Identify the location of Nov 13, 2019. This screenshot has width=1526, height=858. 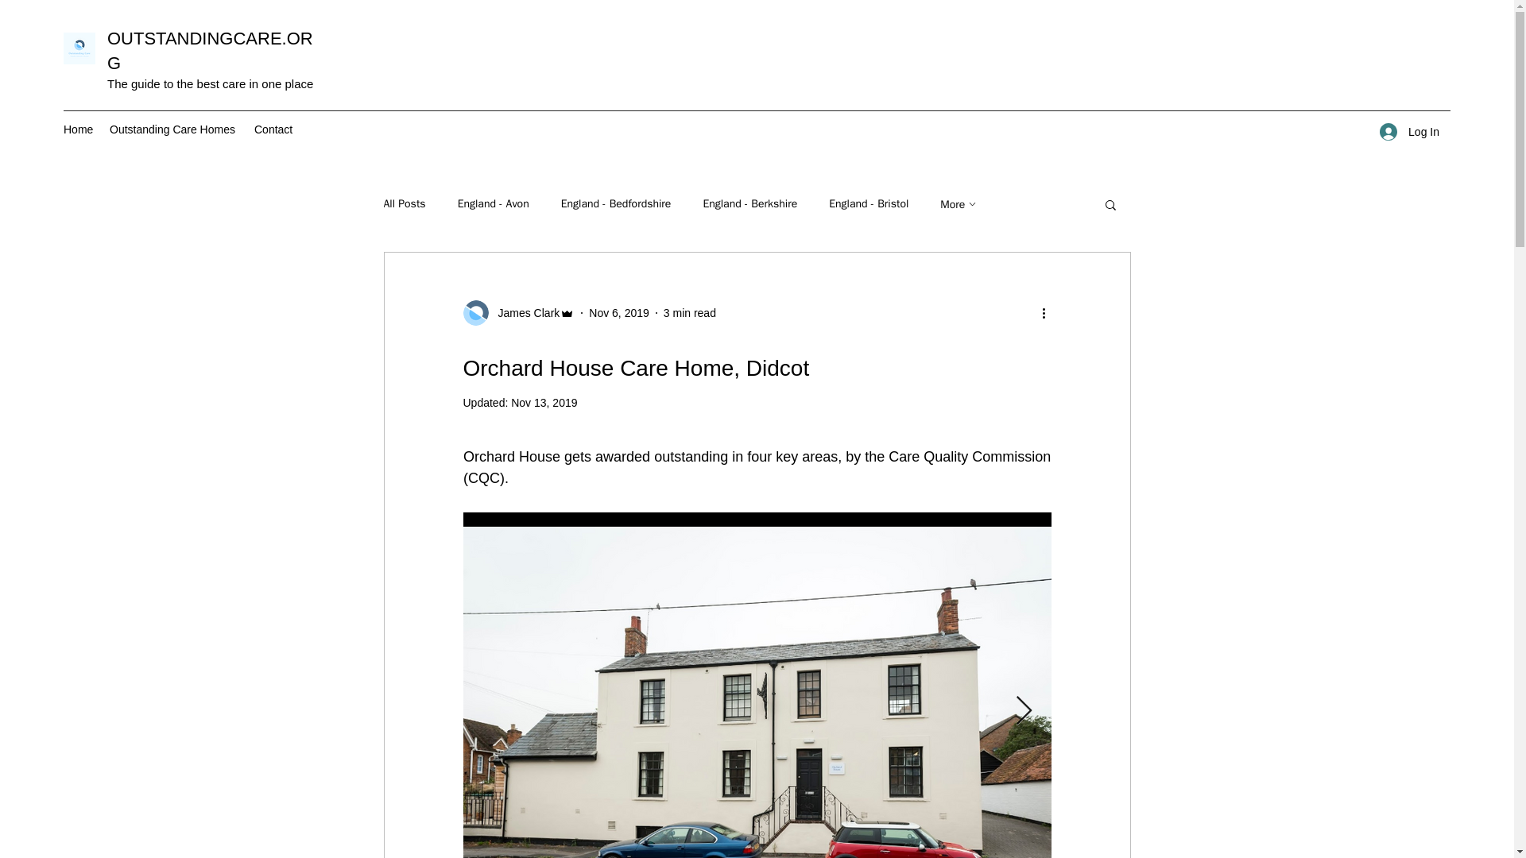
(544, 402).